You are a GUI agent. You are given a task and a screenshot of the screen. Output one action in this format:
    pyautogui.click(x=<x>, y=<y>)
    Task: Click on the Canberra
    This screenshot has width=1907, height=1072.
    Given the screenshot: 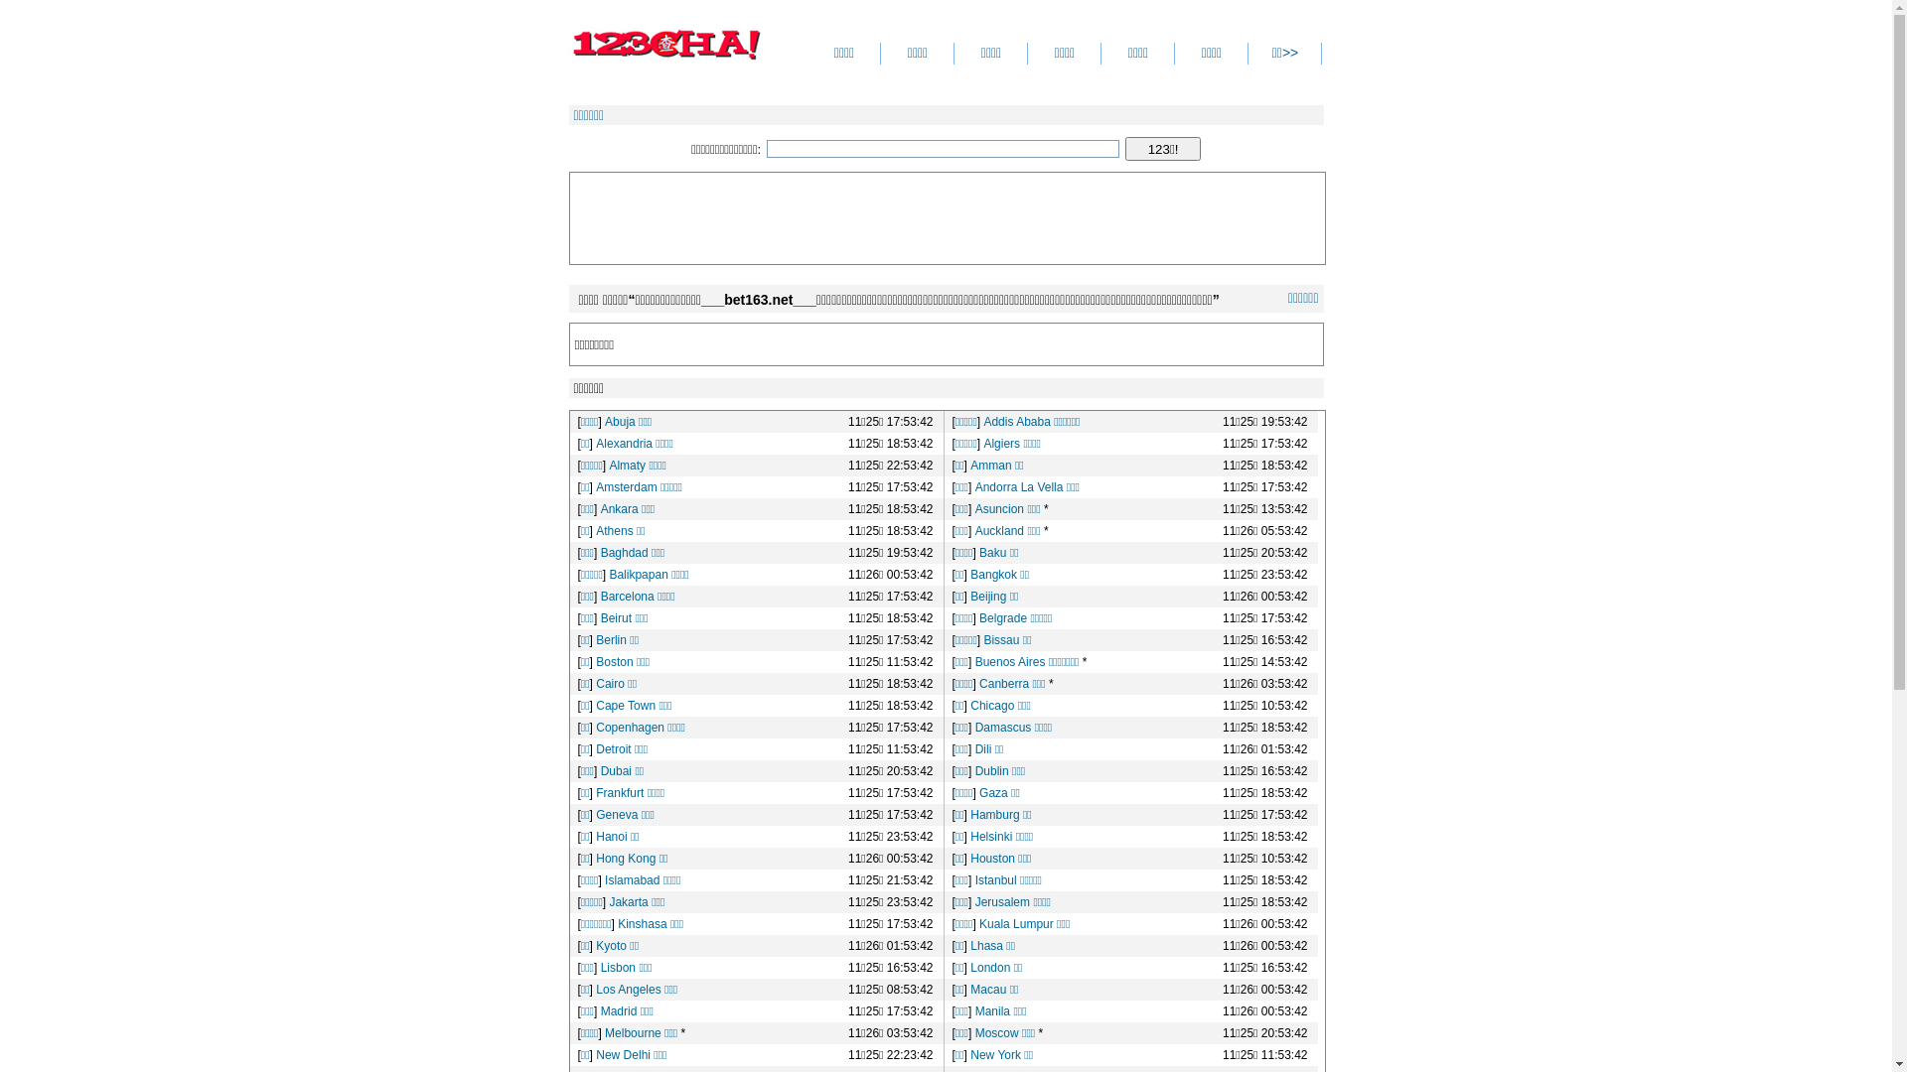 What is the action you would take?
    pyautogui.click(x=1004, y=684)
    